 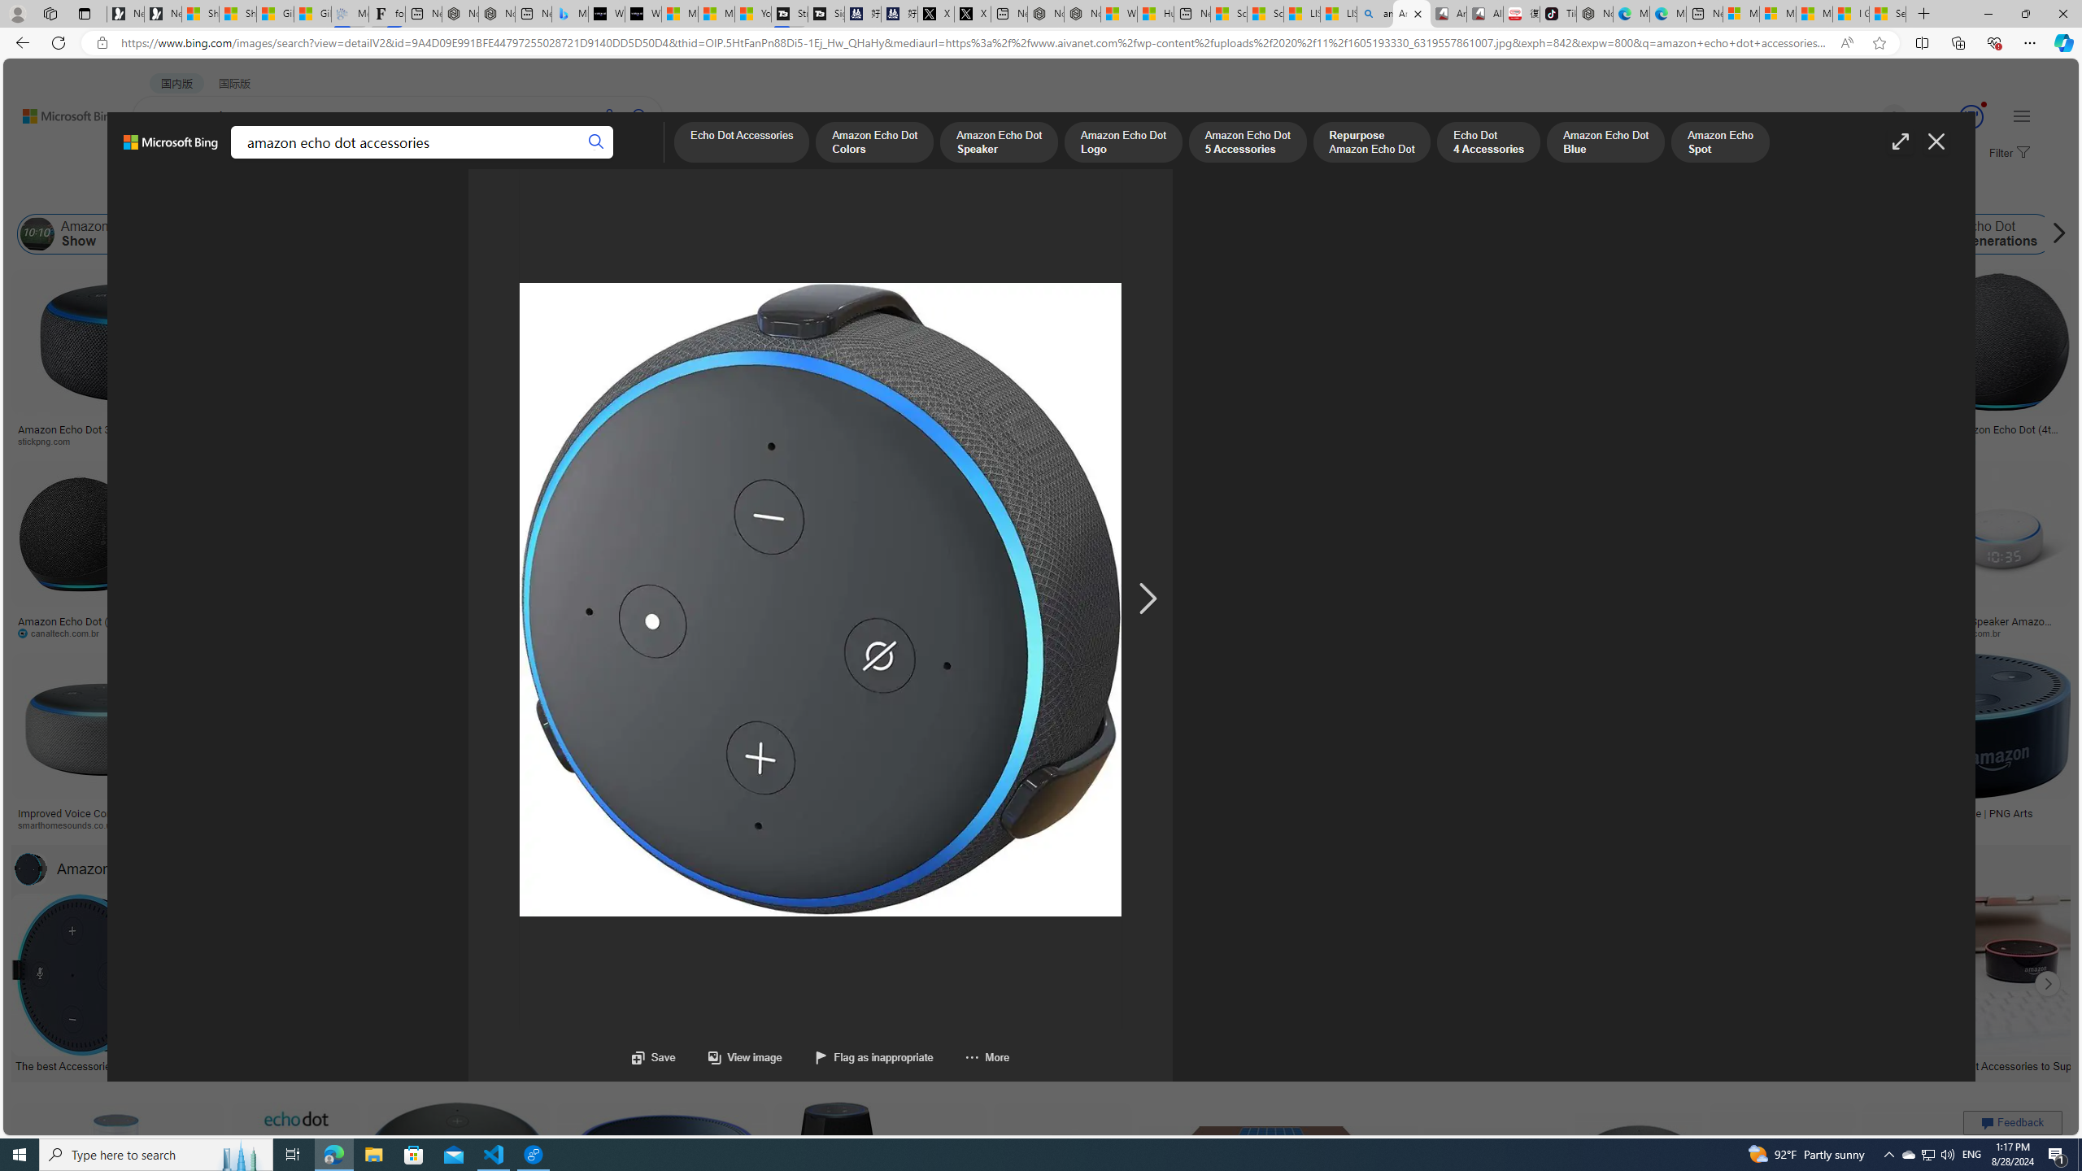 I want to click on Search using voice, so click(x=610, y=115).